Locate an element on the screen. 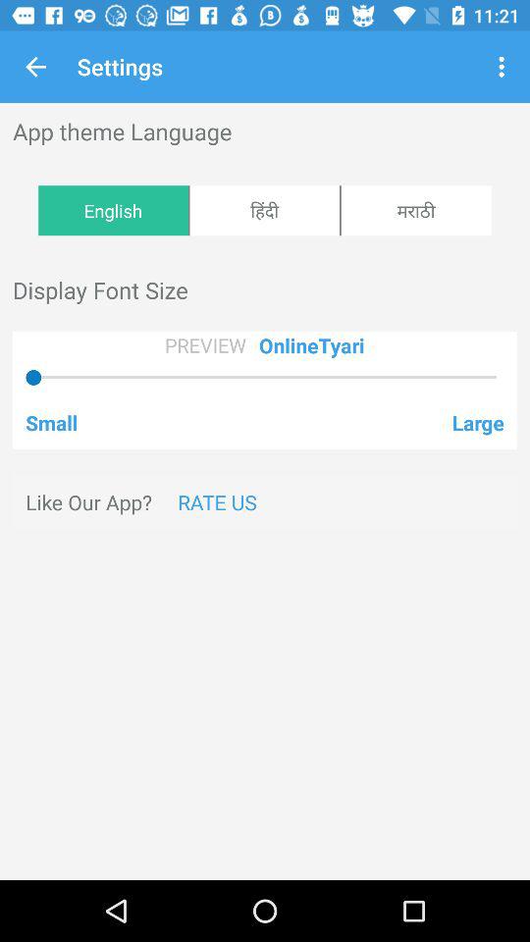  jump until rate us icon is located at coordinates (217, 502).